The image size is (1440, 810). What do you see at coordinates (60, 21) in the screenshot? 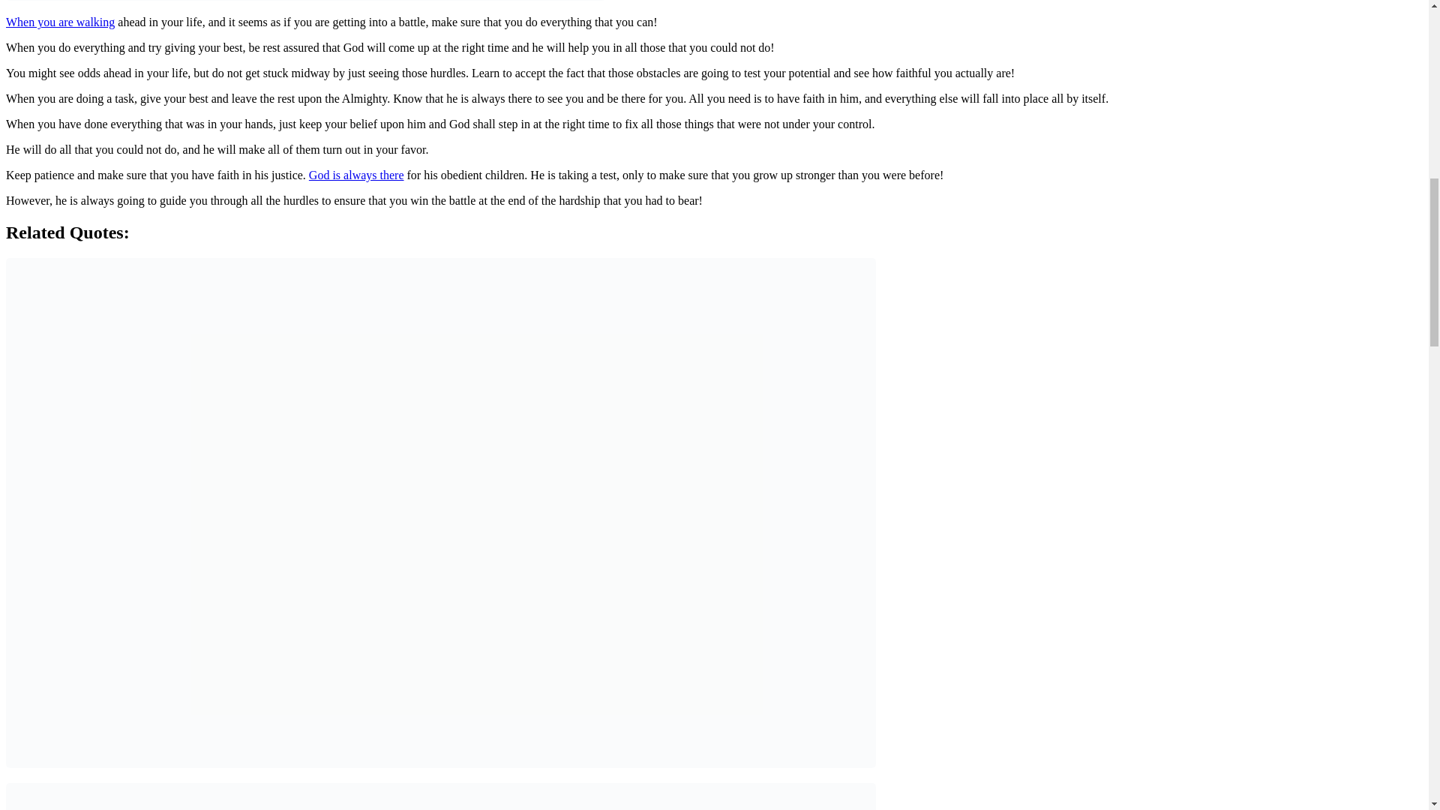
I see `When you are walking` at bounding box center [60, 21].